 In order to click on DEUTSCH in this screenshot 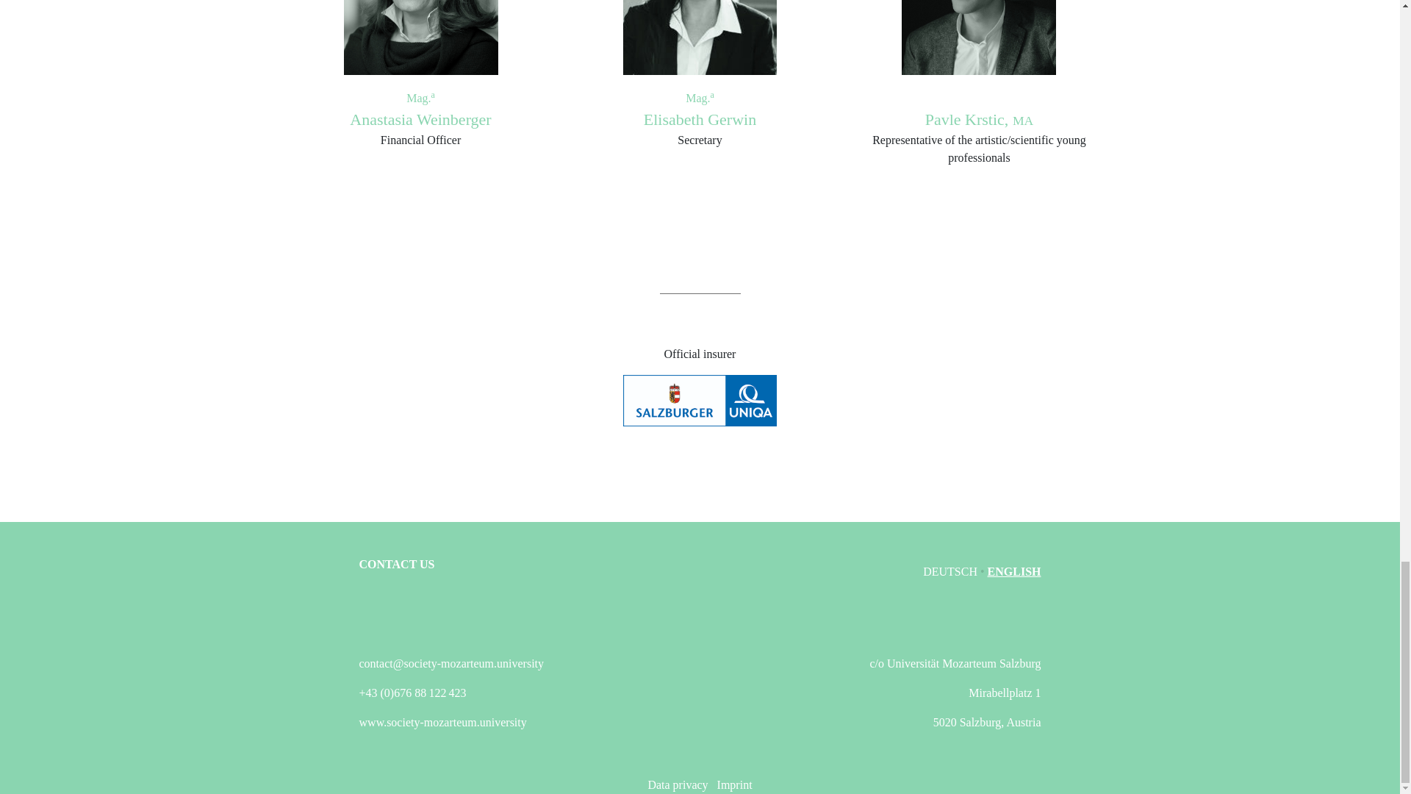, I will do `click(951, 571)`.